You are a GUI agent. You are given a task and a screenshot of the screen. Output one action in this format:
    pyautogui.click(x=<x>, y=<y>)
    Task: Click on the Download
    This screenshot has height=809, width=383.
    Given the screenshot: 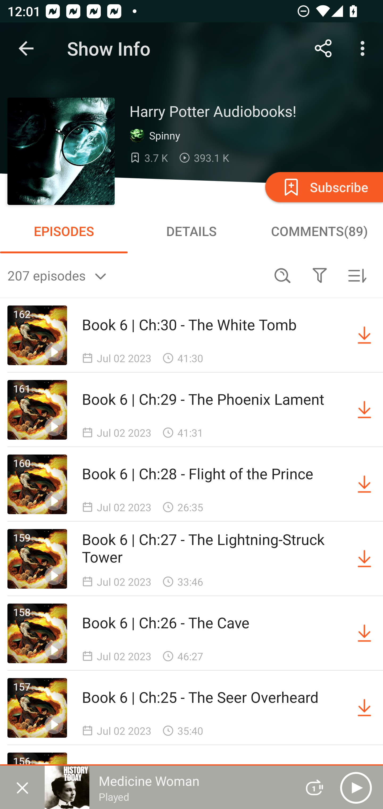 What is the action you would take?
    pyautogui.click(x=364, y=484)
    